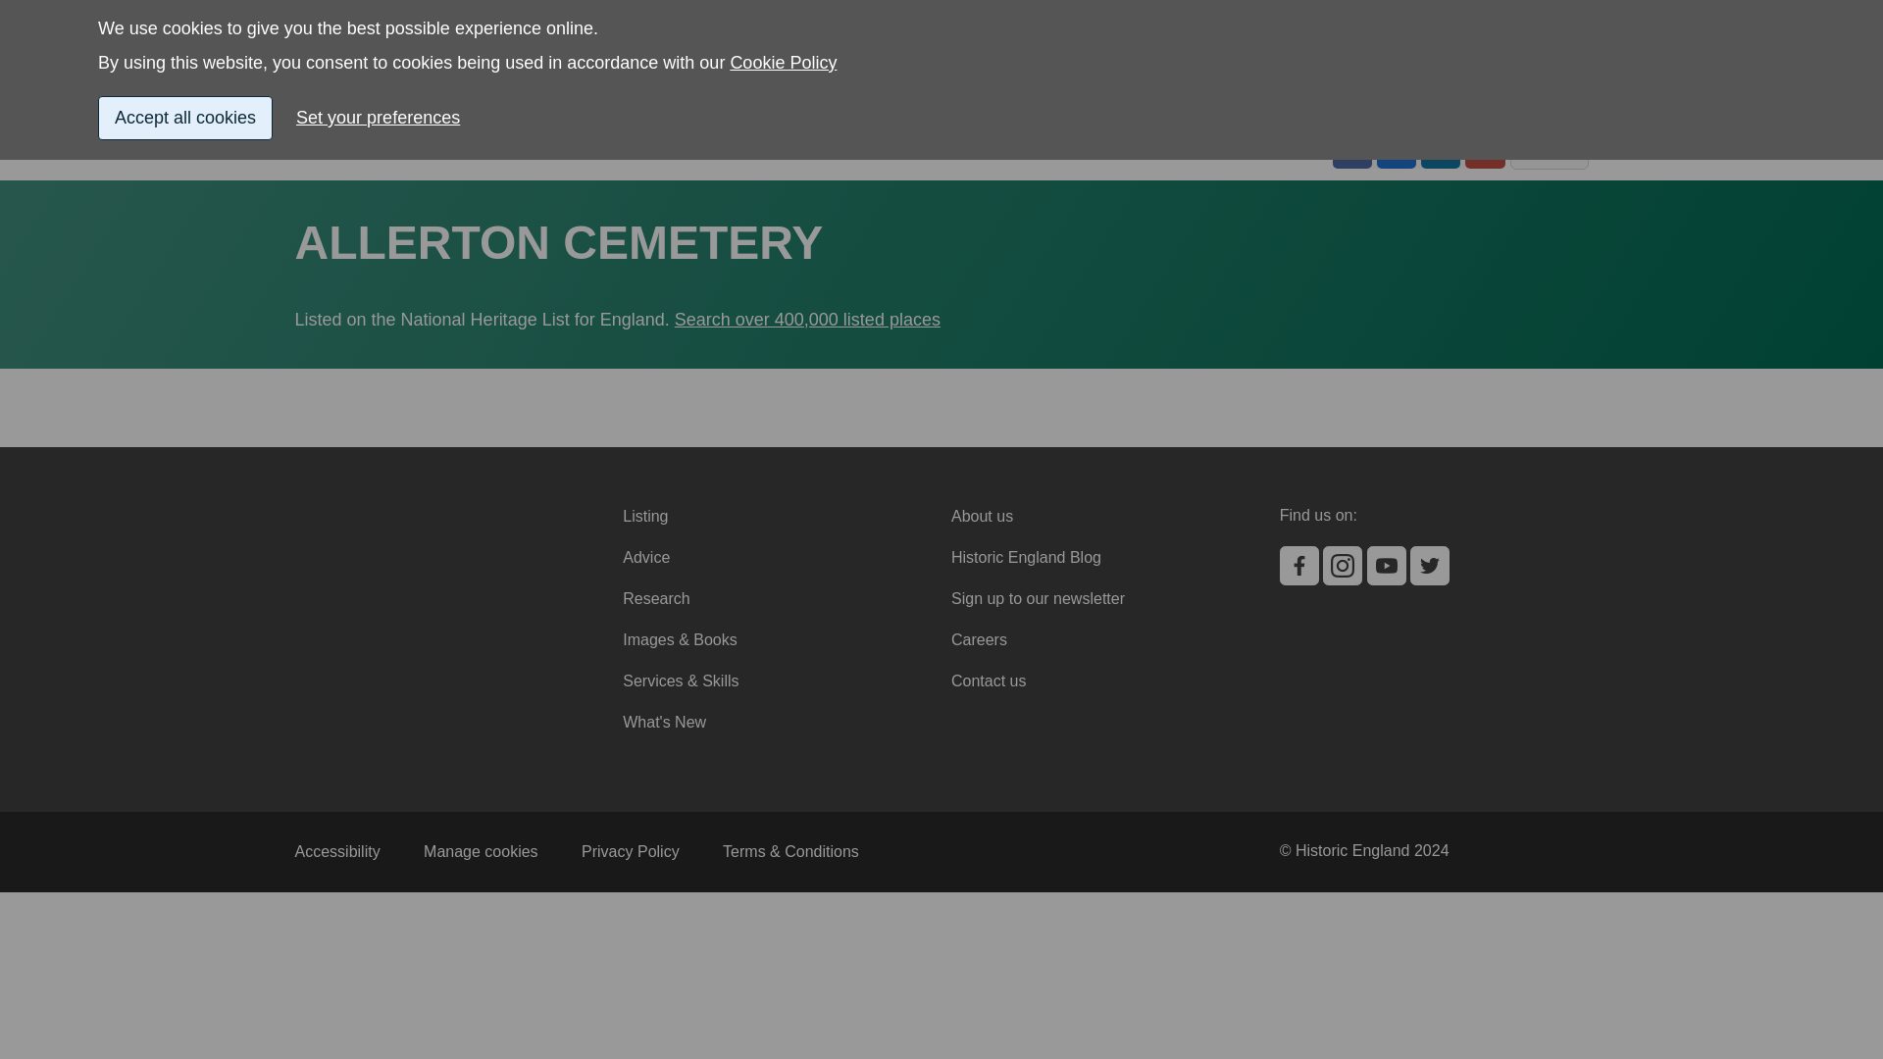  I want to click on Advice, so click(488, 106).